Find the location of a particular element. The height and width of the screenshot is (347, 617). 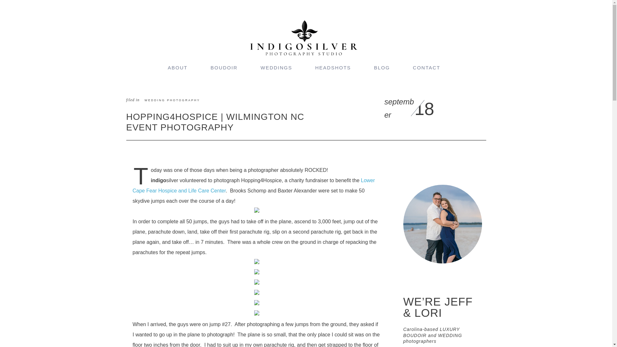

WEDDINGS is located at coordinates (276, 67).